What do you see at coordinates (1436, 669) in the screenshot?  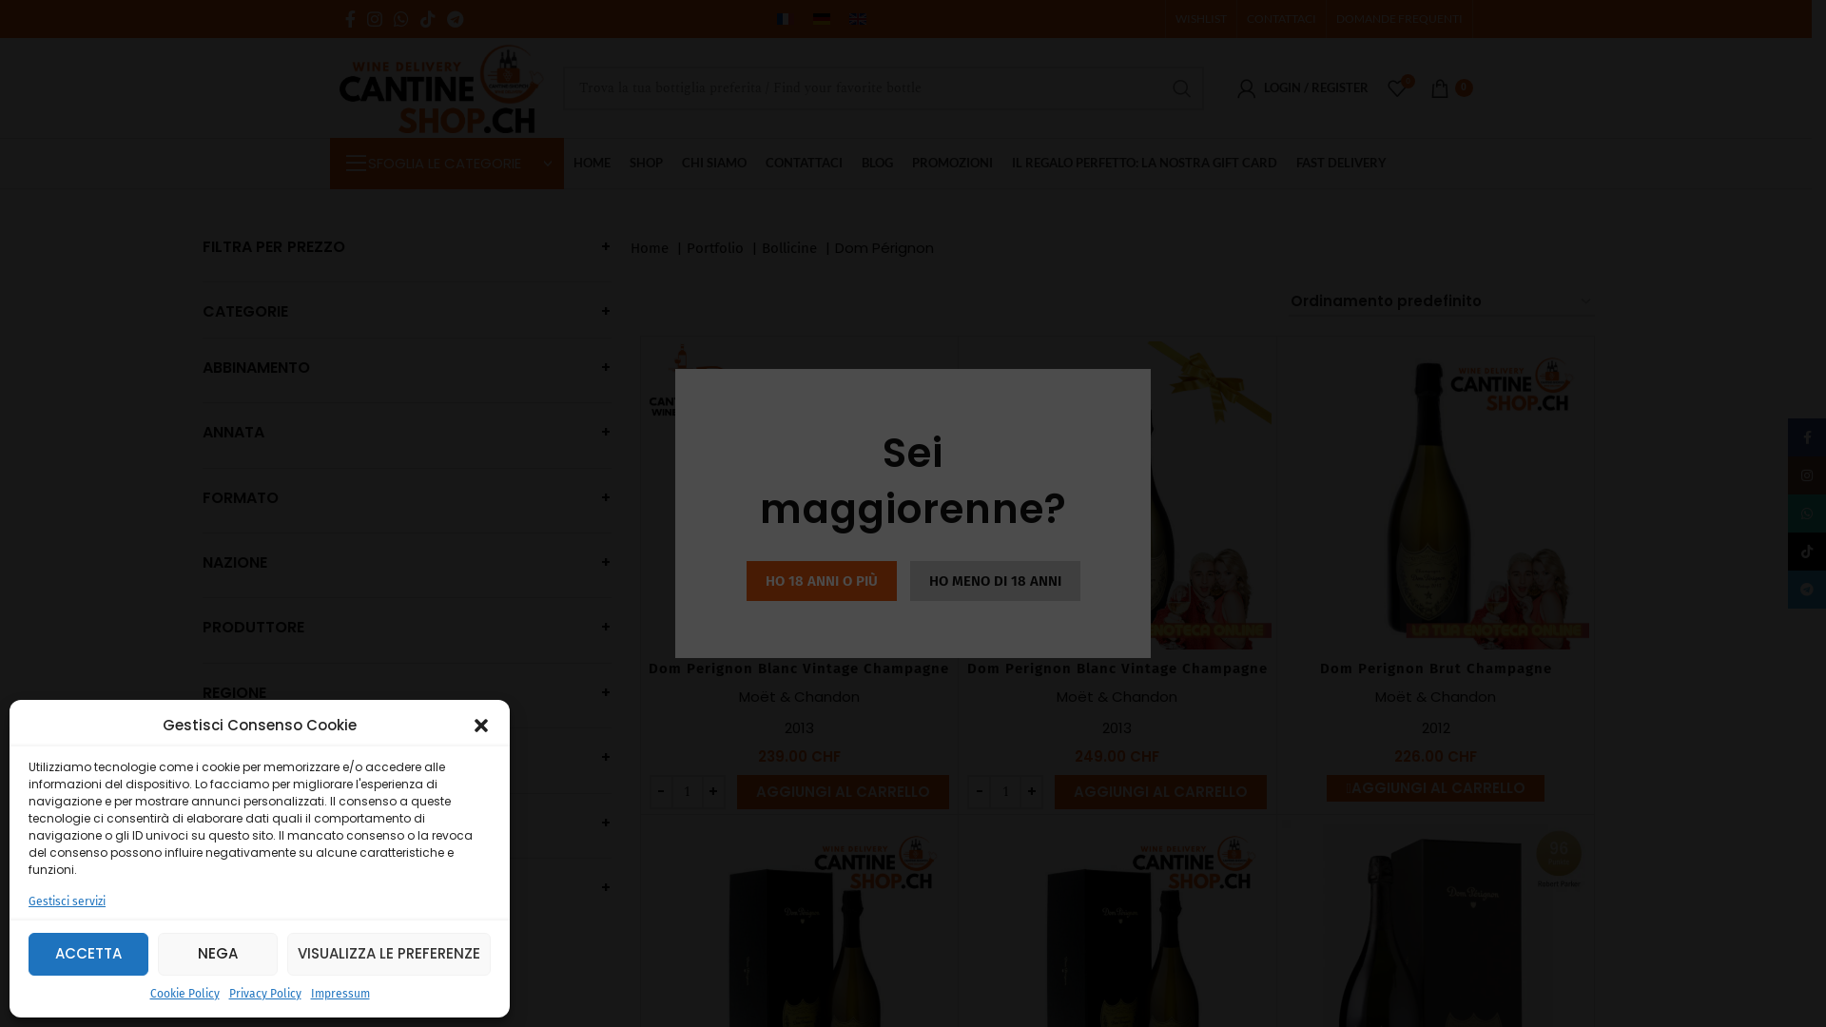 I see `Dom Perignon Brut Champagne` at bounding box center [1436, 669].